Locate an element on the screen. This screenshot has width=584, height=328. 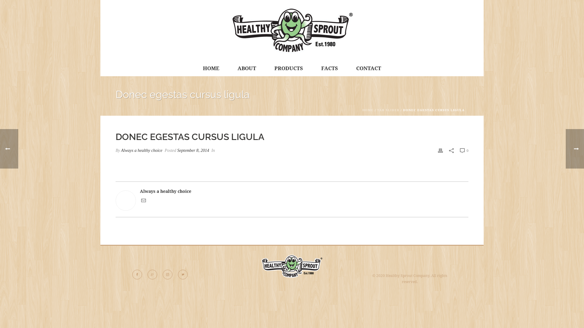
Healthy Sprout Company is located at coordinates (292, 30).